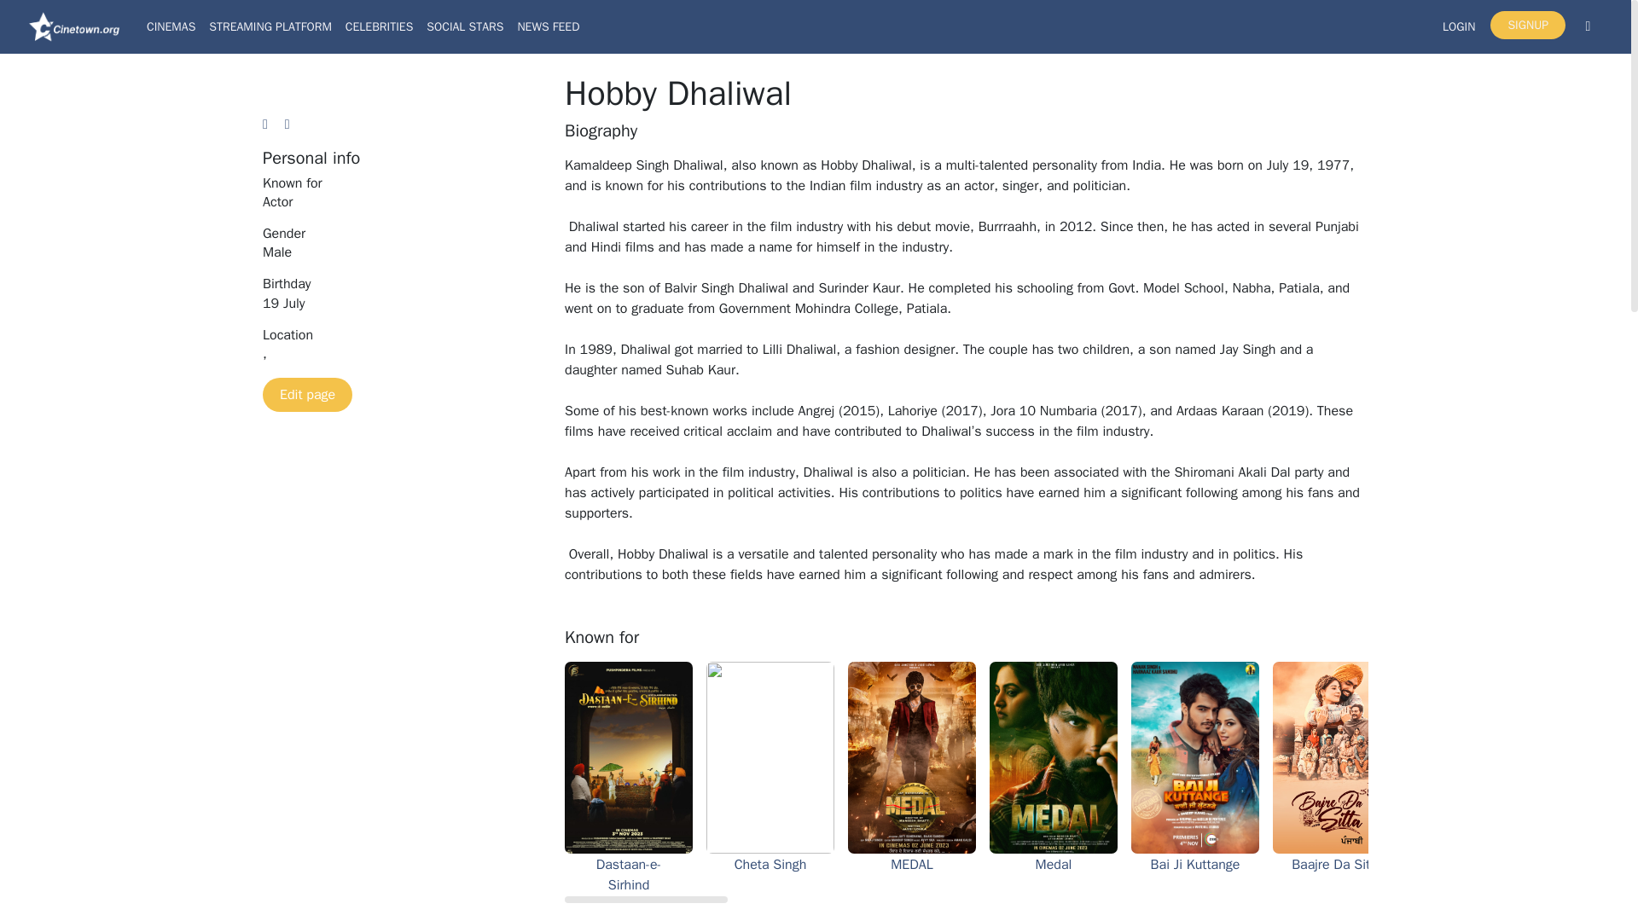  I want to click on NEWS FEED, so click(548, 26).